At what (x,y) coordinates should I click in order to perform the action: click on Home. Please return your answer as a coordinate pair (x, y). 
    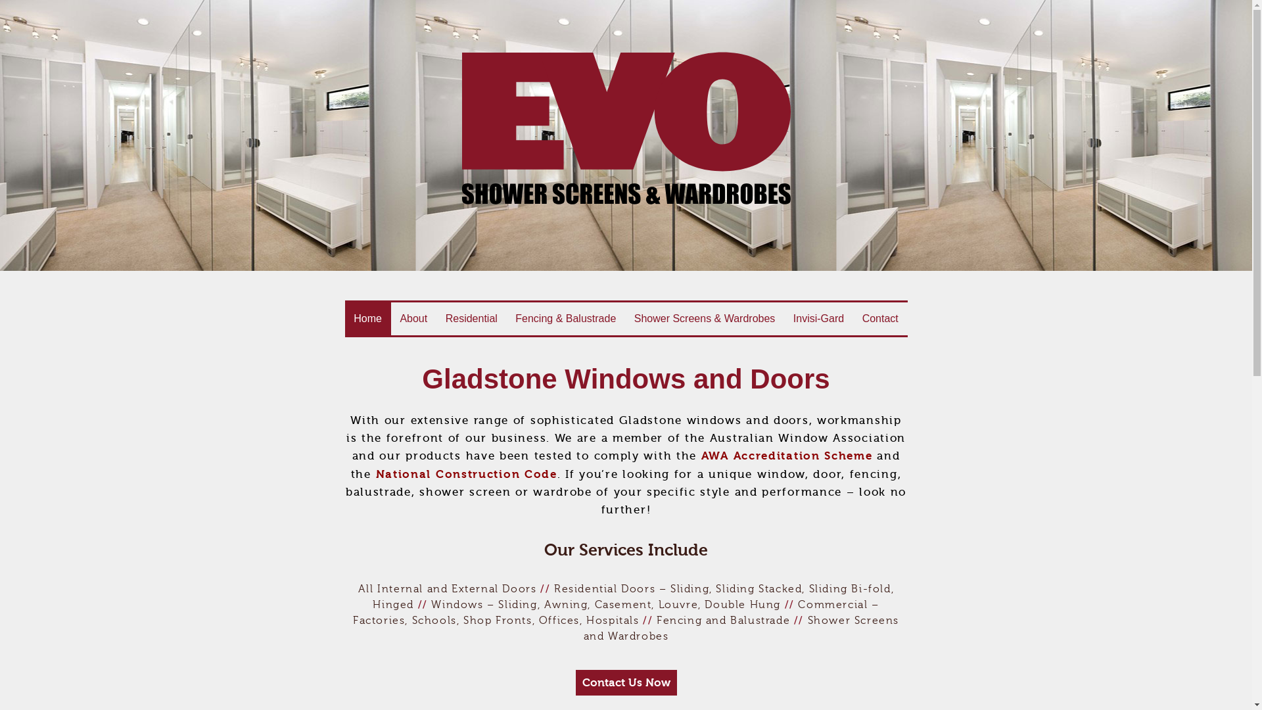
    Looking at the image, I should click on (367, 319).